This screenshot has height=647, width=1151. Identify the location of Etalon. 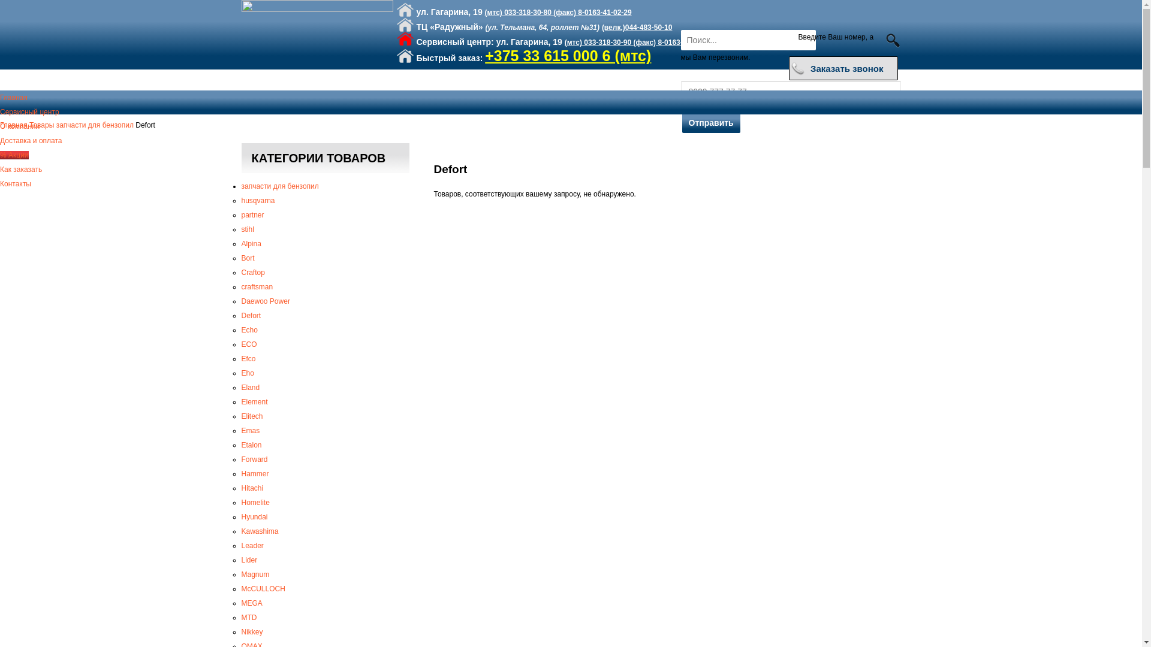
(251, 445).